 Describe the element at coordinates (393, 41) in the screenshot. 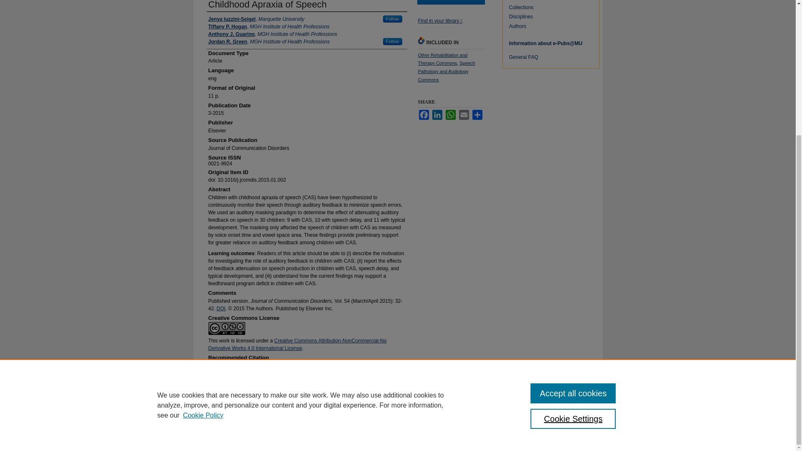

I see `Follow Jordan R. Green` at that location.